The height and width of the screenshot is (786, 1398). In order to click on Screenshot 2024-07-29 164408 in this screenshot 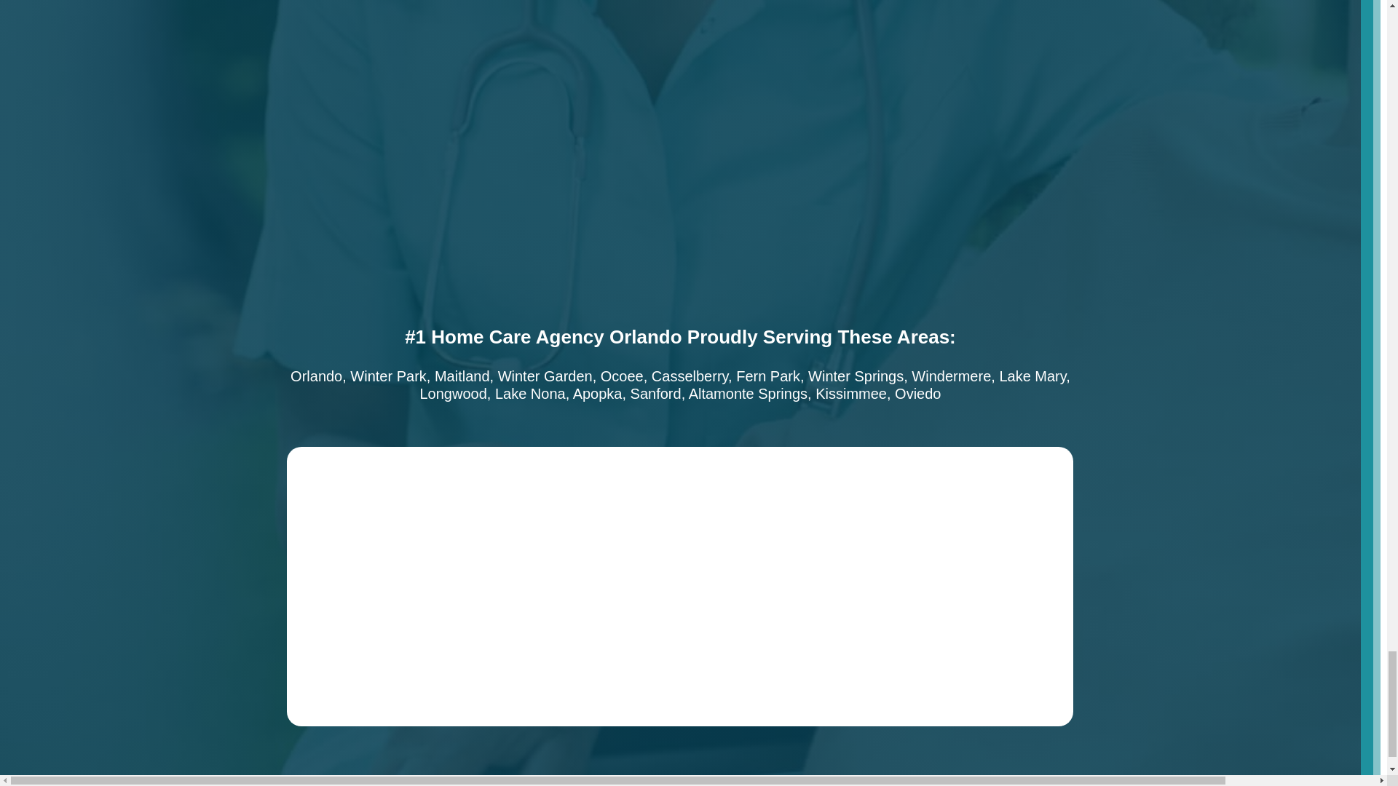, I will do `click(414, 517)`.